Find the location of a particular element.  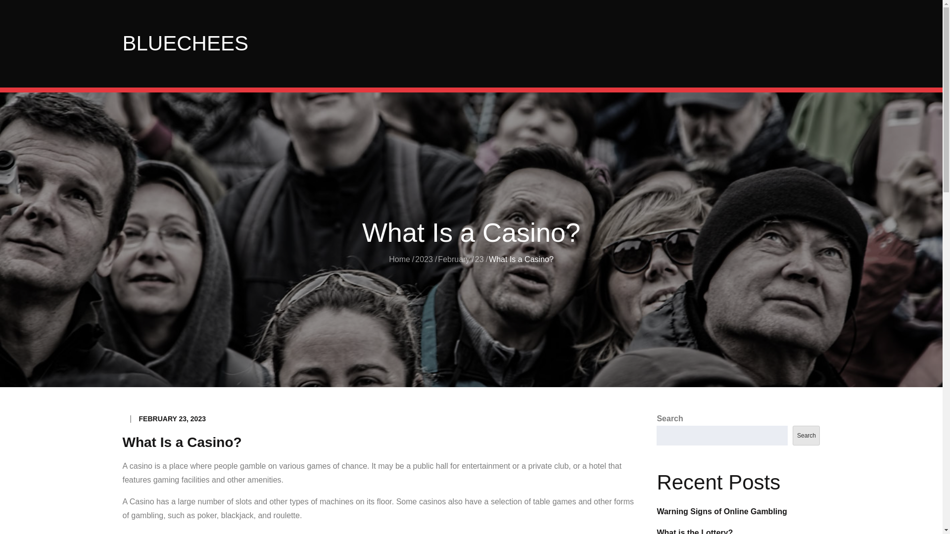

Warning Signs of Online Gambling is located at coordinates (721, 511).